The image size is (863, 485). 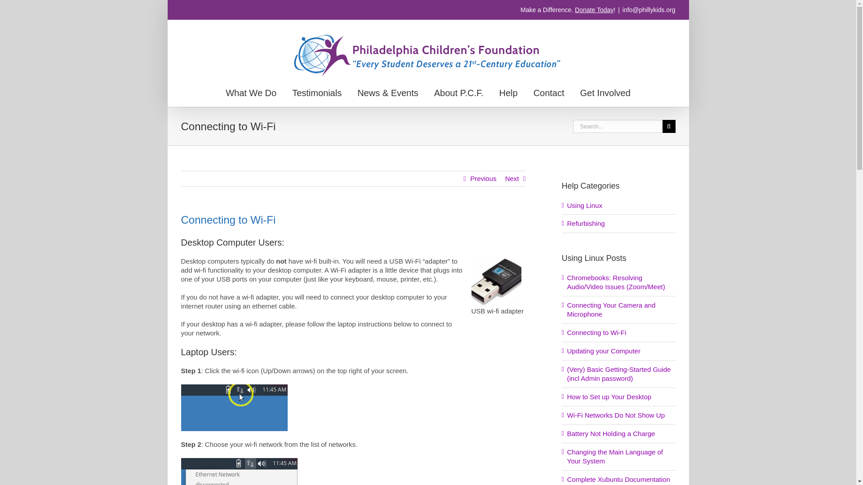 What do you see at coordinates (251, 93) in the screenshot?
I see `What We Do` at bounding box center [251, 93].